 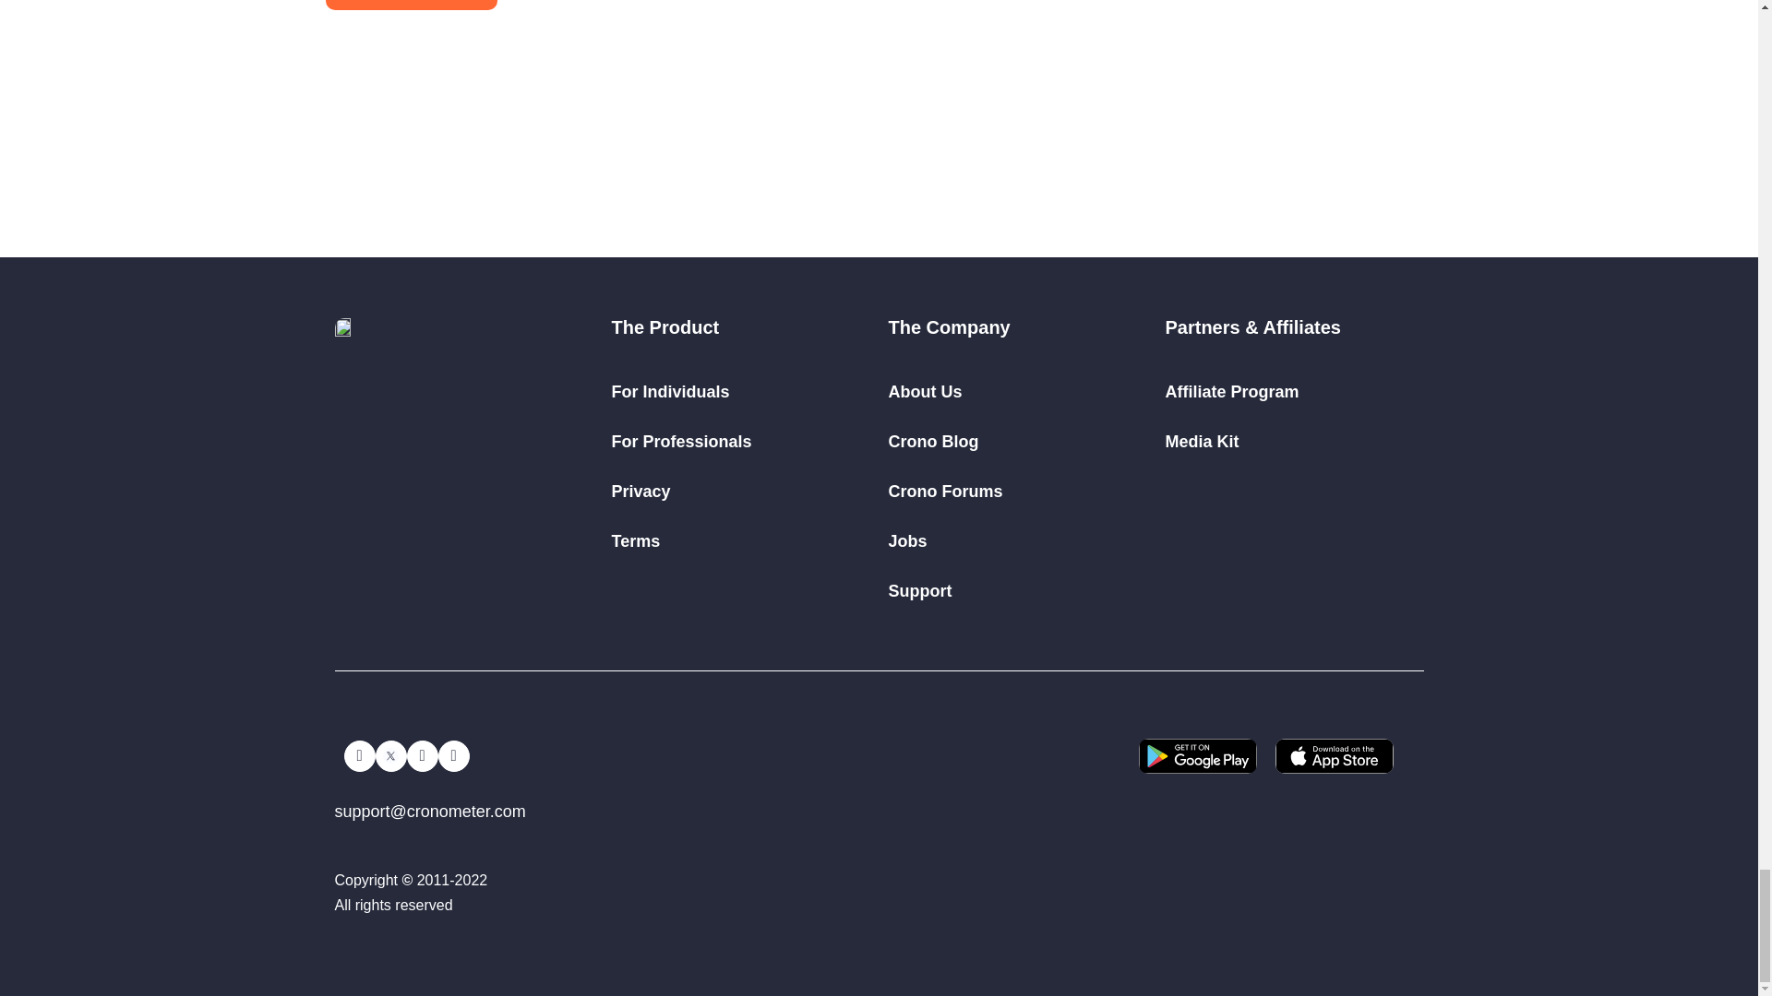 I want to click on Terms, so click(x=635, y=540).